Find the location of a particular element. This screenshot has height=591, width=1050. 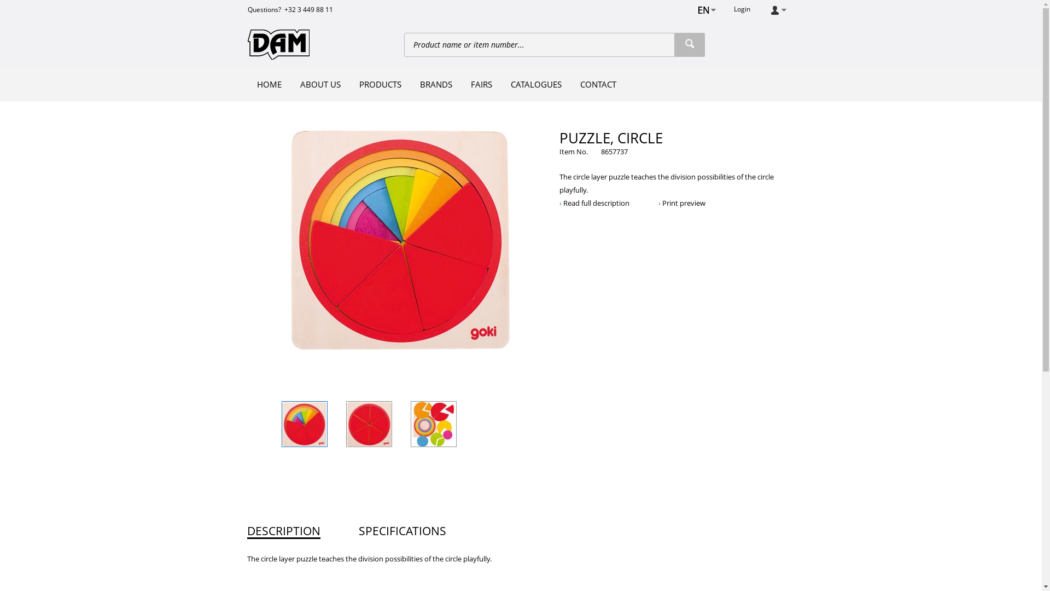

FAIRS is located at coordinates (481, 84).